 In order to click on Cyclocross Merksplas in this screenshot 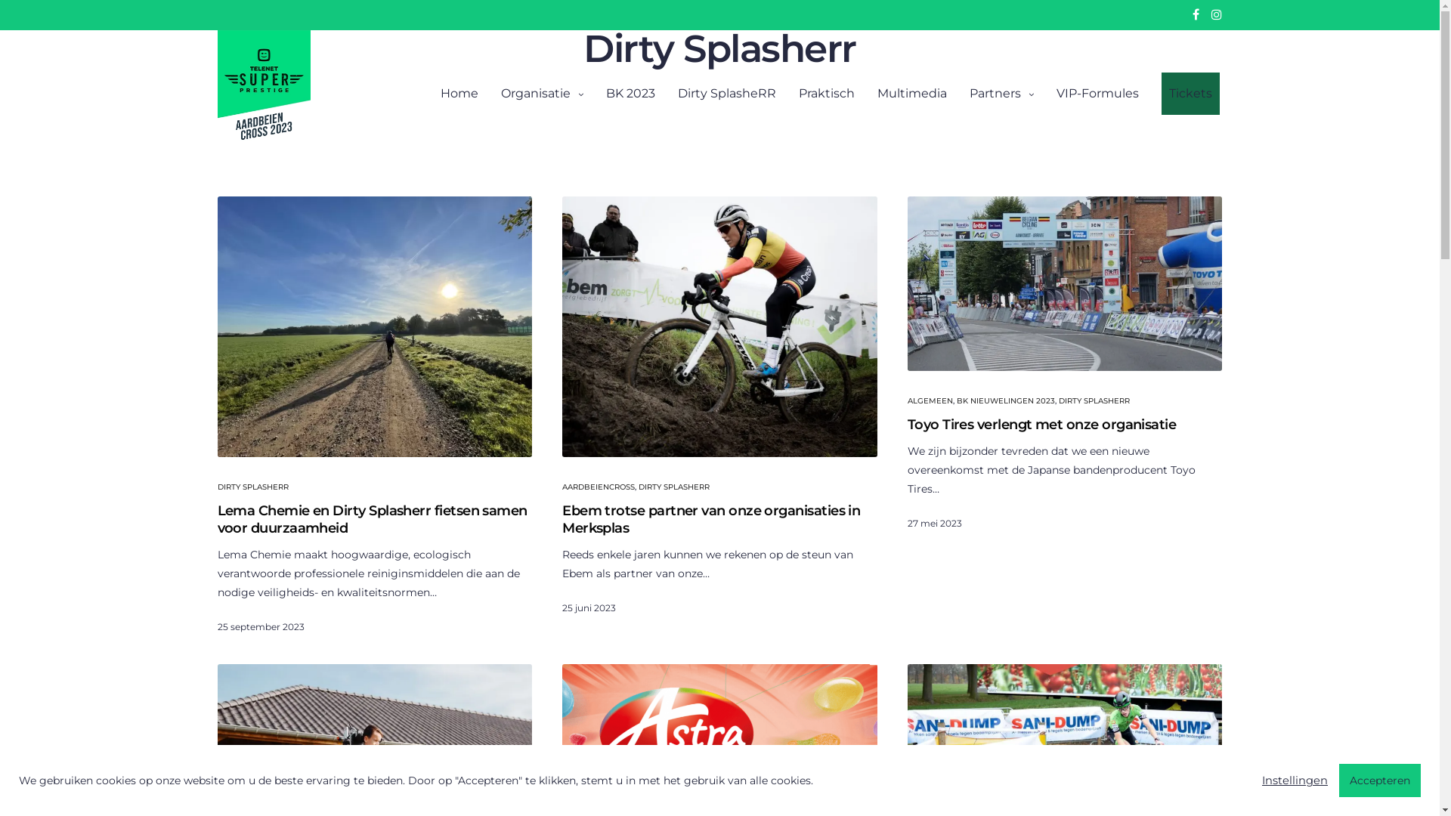, I will do `click(265, 91)`.